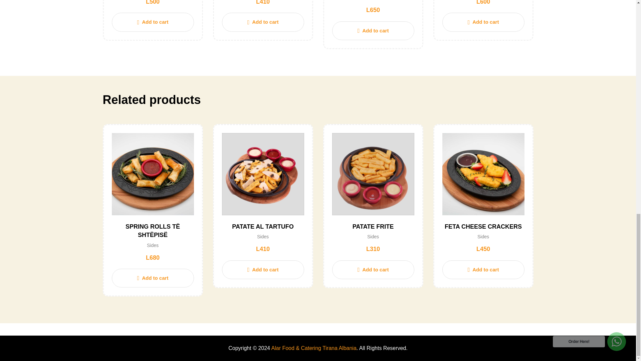  What do you see at coordinates (263, 22) in the screenshot?
I see `Add to cart` at bounding box center [263, 22].